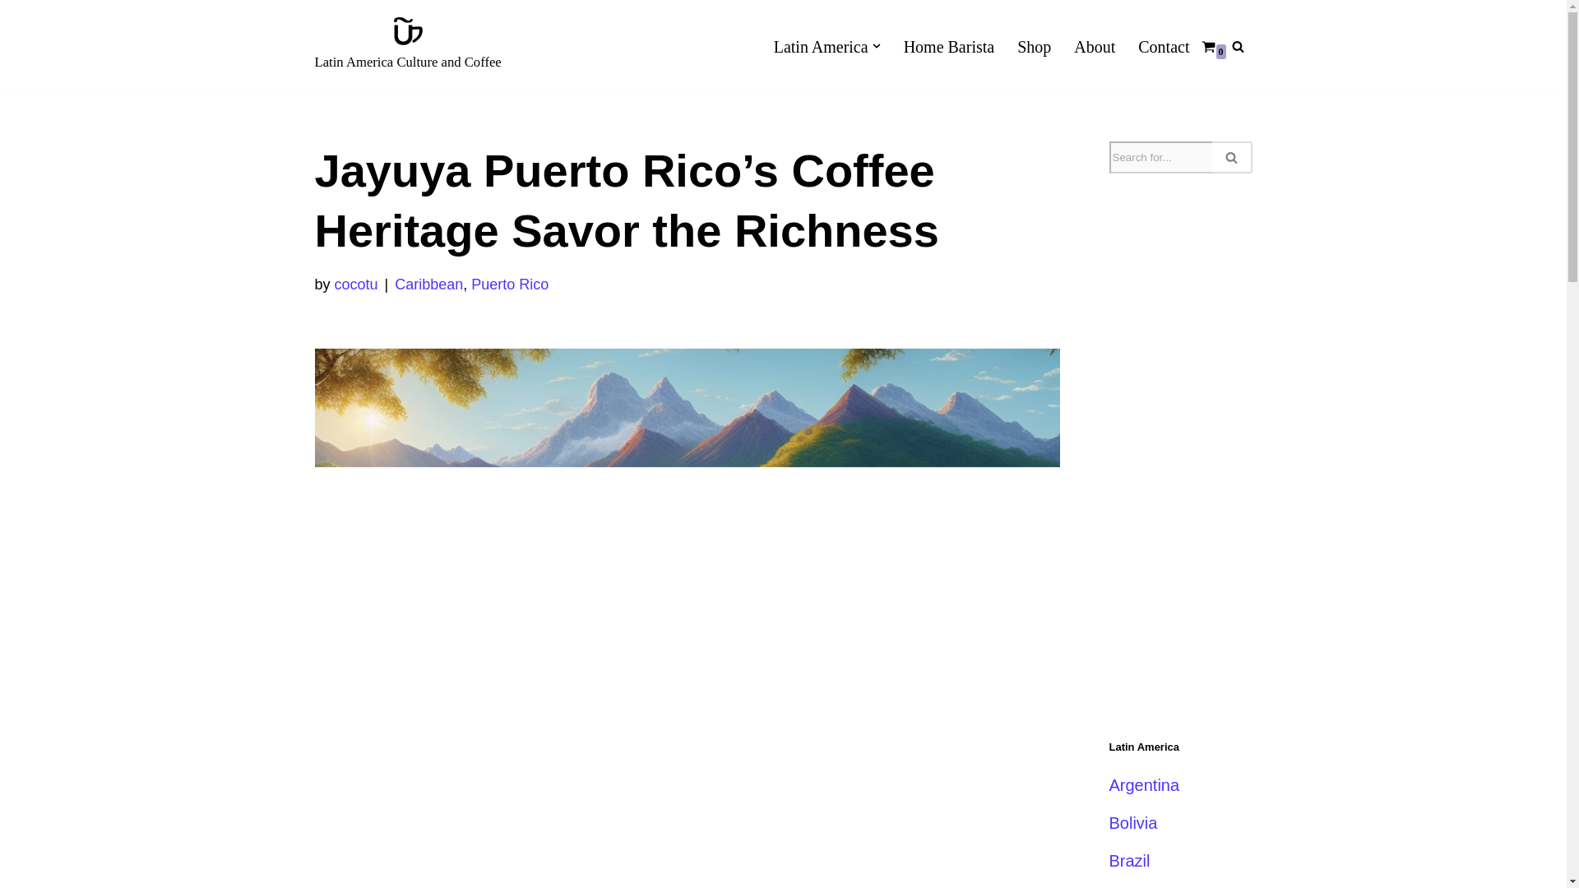 This screenshot has height=888, width=1579. Describe the element at coordinates (407, 46) in the screenshot. I see `Latin America Culture and Coffee` at that location.